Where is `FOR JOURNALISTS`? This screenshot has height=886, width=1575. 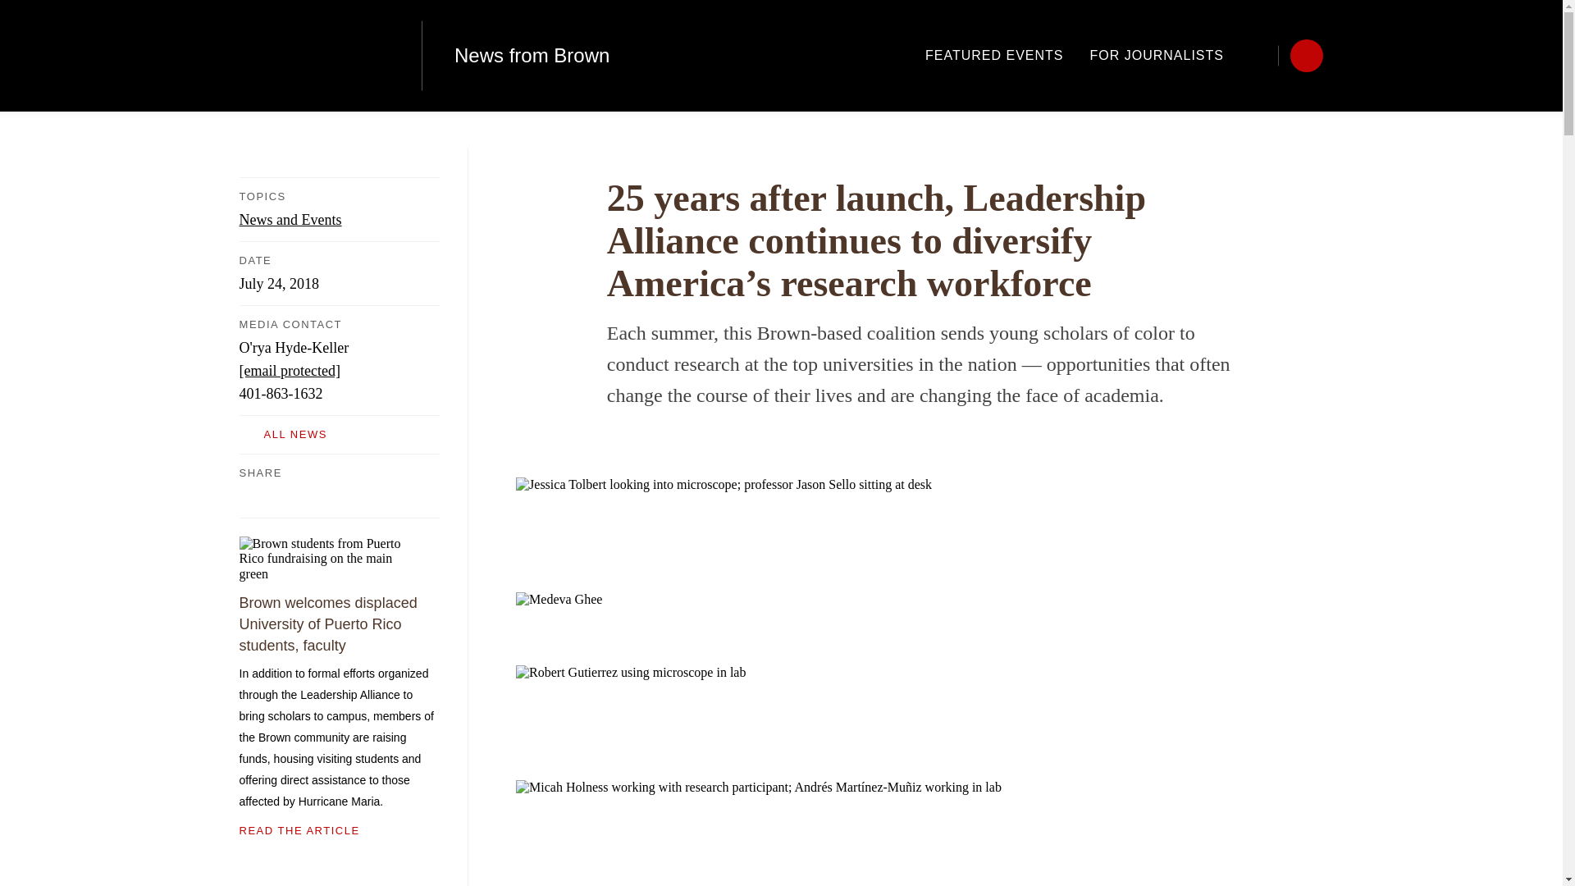 FOR JOURNALISTS is located at coordinates (1157, 55).